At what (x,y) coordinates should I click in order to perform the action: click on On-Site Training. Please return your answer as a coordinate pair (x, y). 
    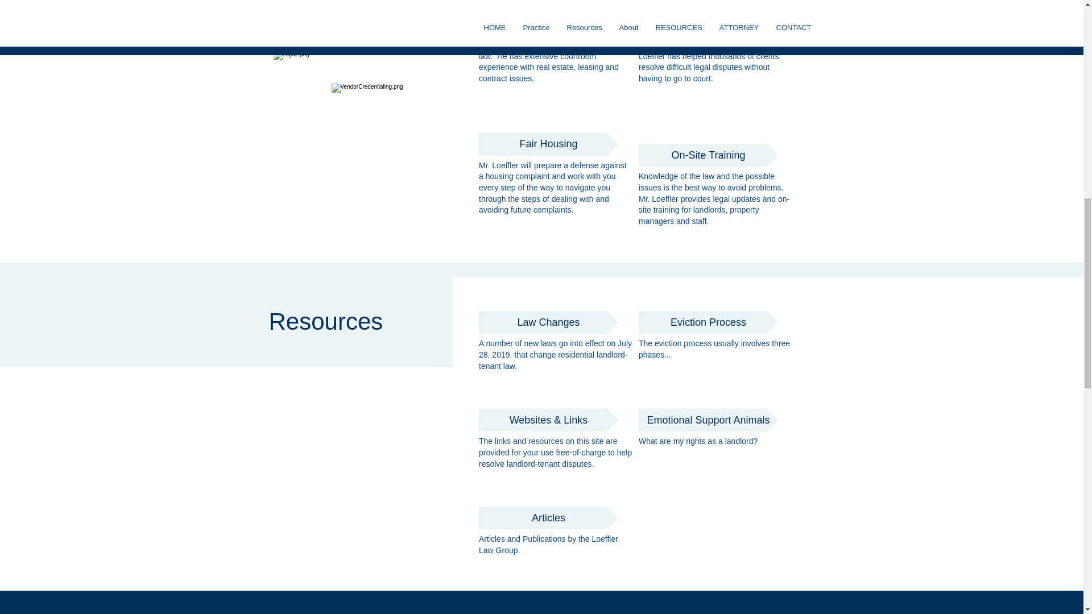
    Looking at the image, I should click on (708, 155).